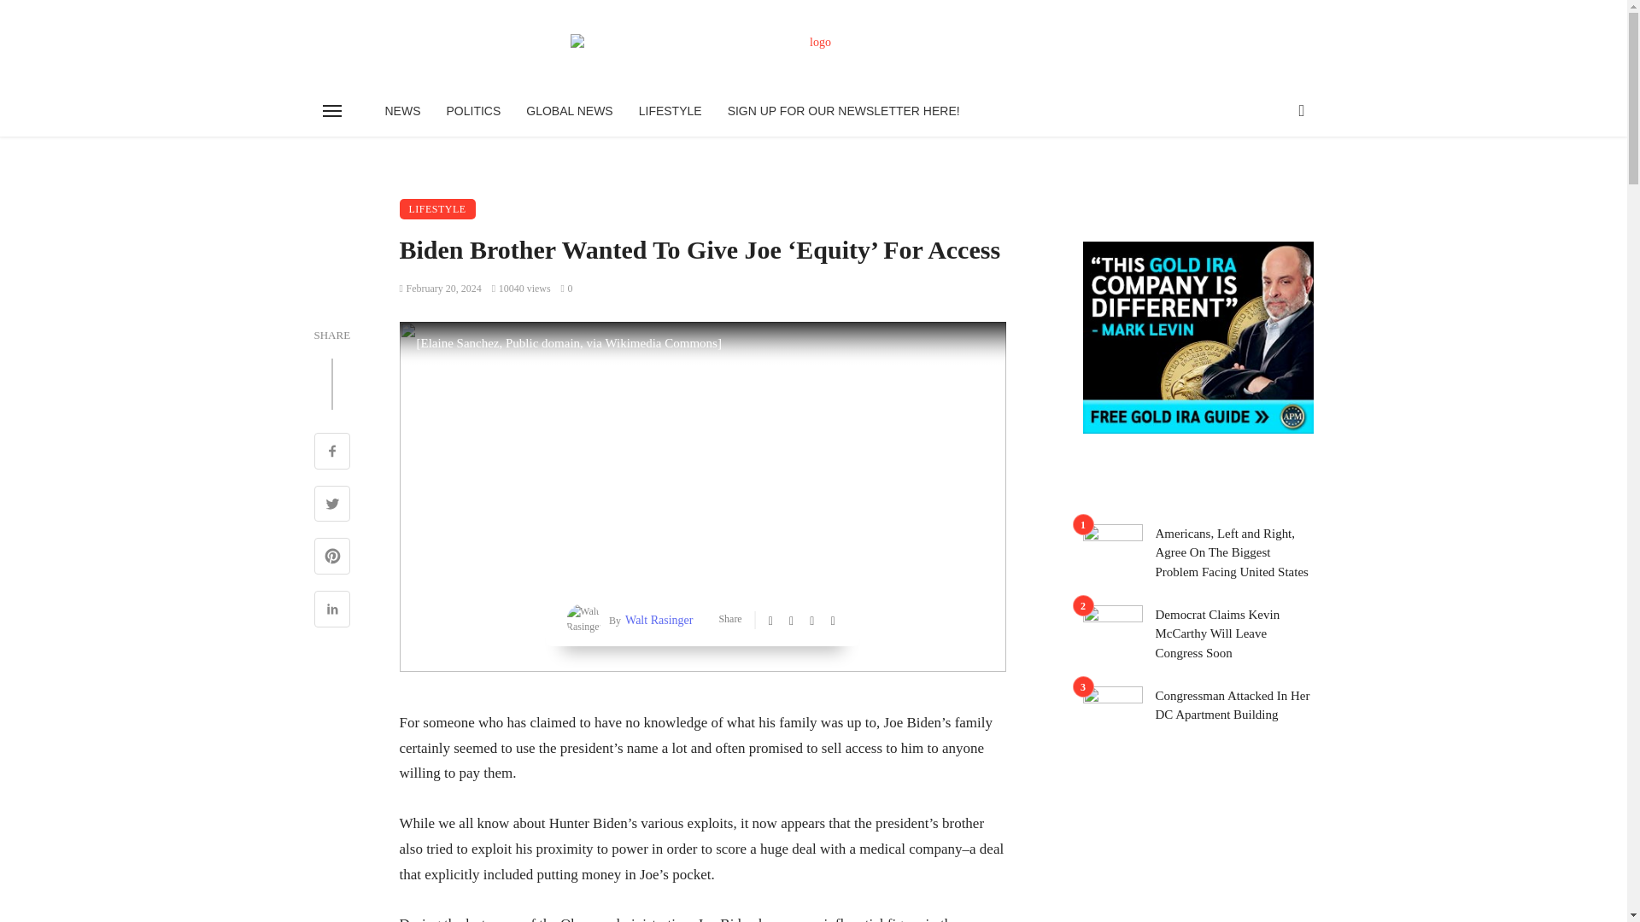 This screenshot has height=922, width=1640. Describe the element at coordinates (656, 620) in the screenshot. I see `Walt Rasinger` at that location.